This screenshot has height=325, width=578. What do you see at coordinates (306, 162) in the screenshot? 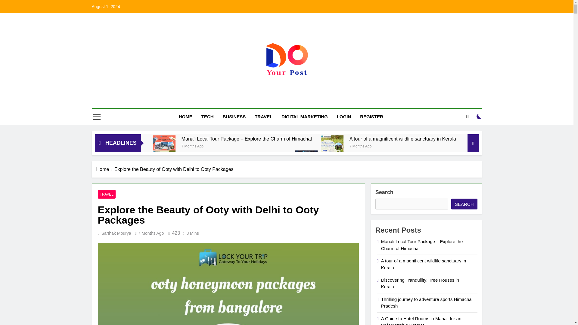
I see `Thrilling journey to adventure sports Himachal Pradesh` at bounding box center [306, 162].